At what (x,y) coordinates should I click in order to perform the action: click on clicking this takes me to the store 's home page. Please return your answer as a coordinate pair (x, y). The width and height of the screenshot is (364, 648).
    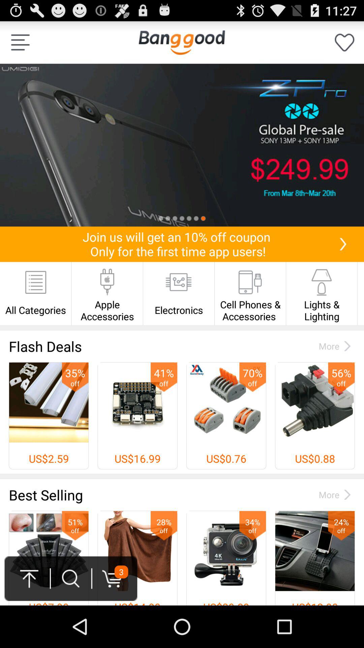
    Looking at the image, I should click on (182, 43).